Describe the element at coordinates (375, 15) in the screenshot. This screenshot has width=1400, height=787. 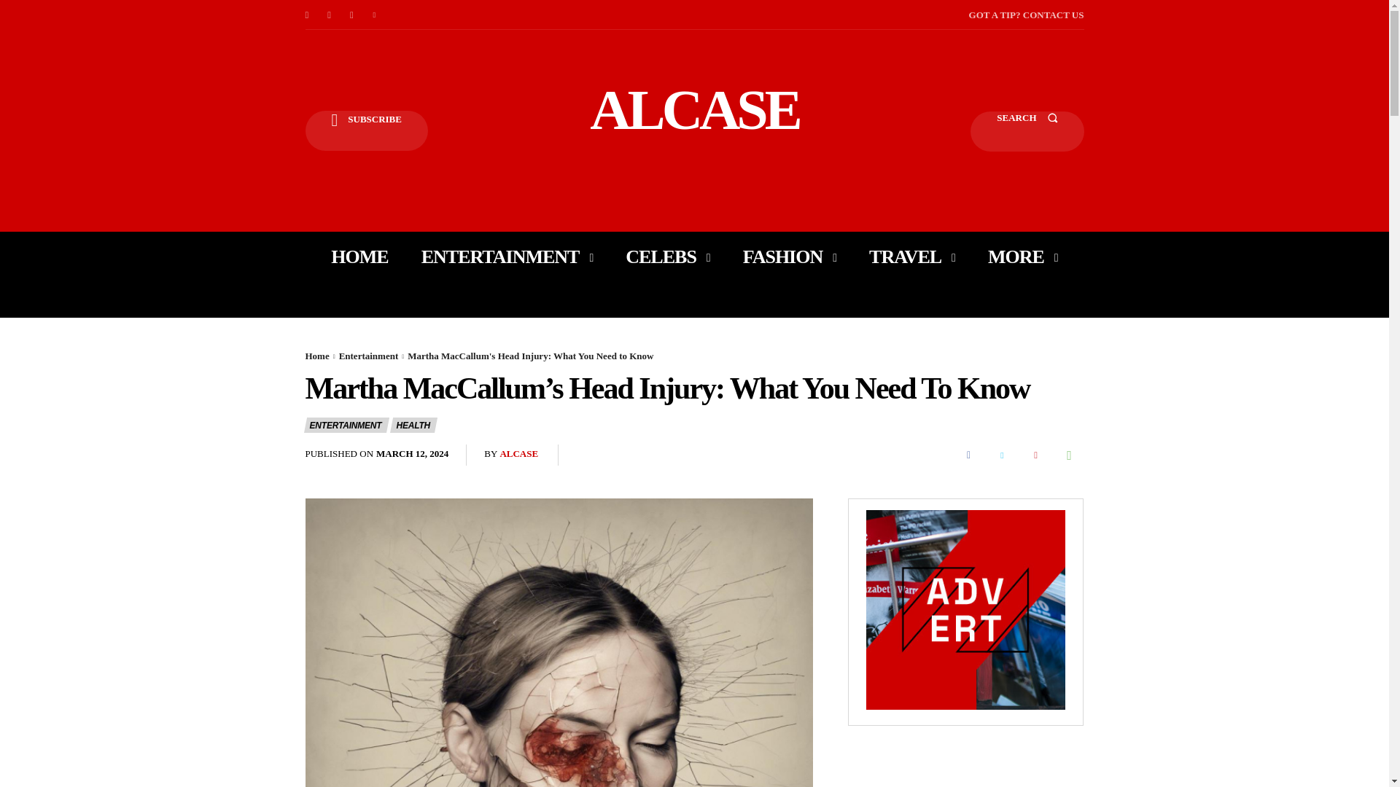
I see `Twitter` at that location.